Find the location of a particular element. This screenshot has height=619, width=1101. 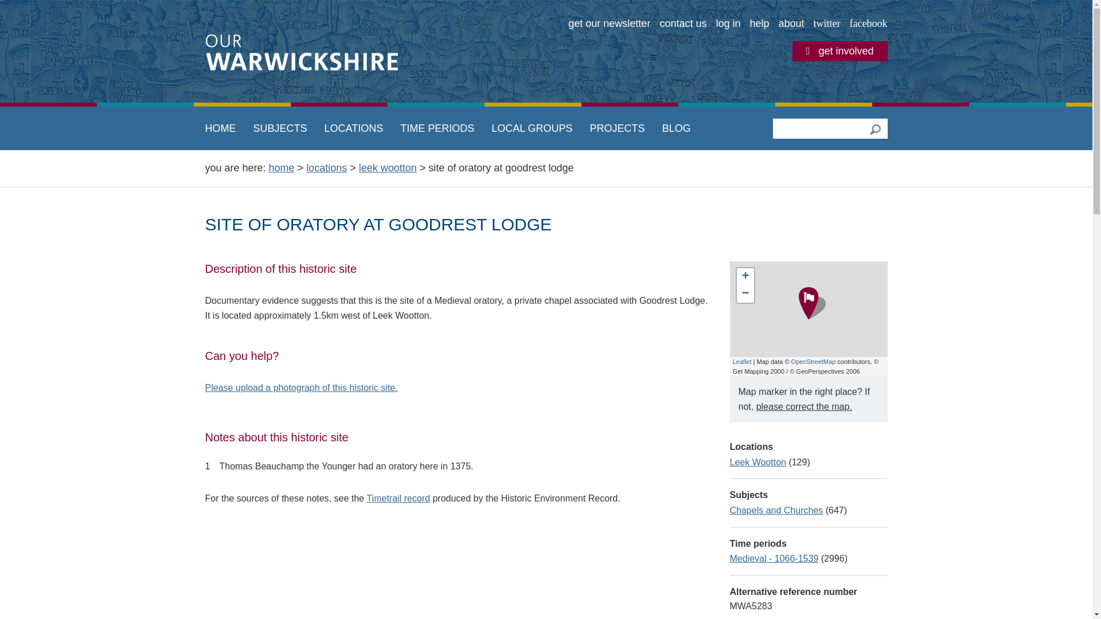

PROJECTS is located at coordinates (617, 128).